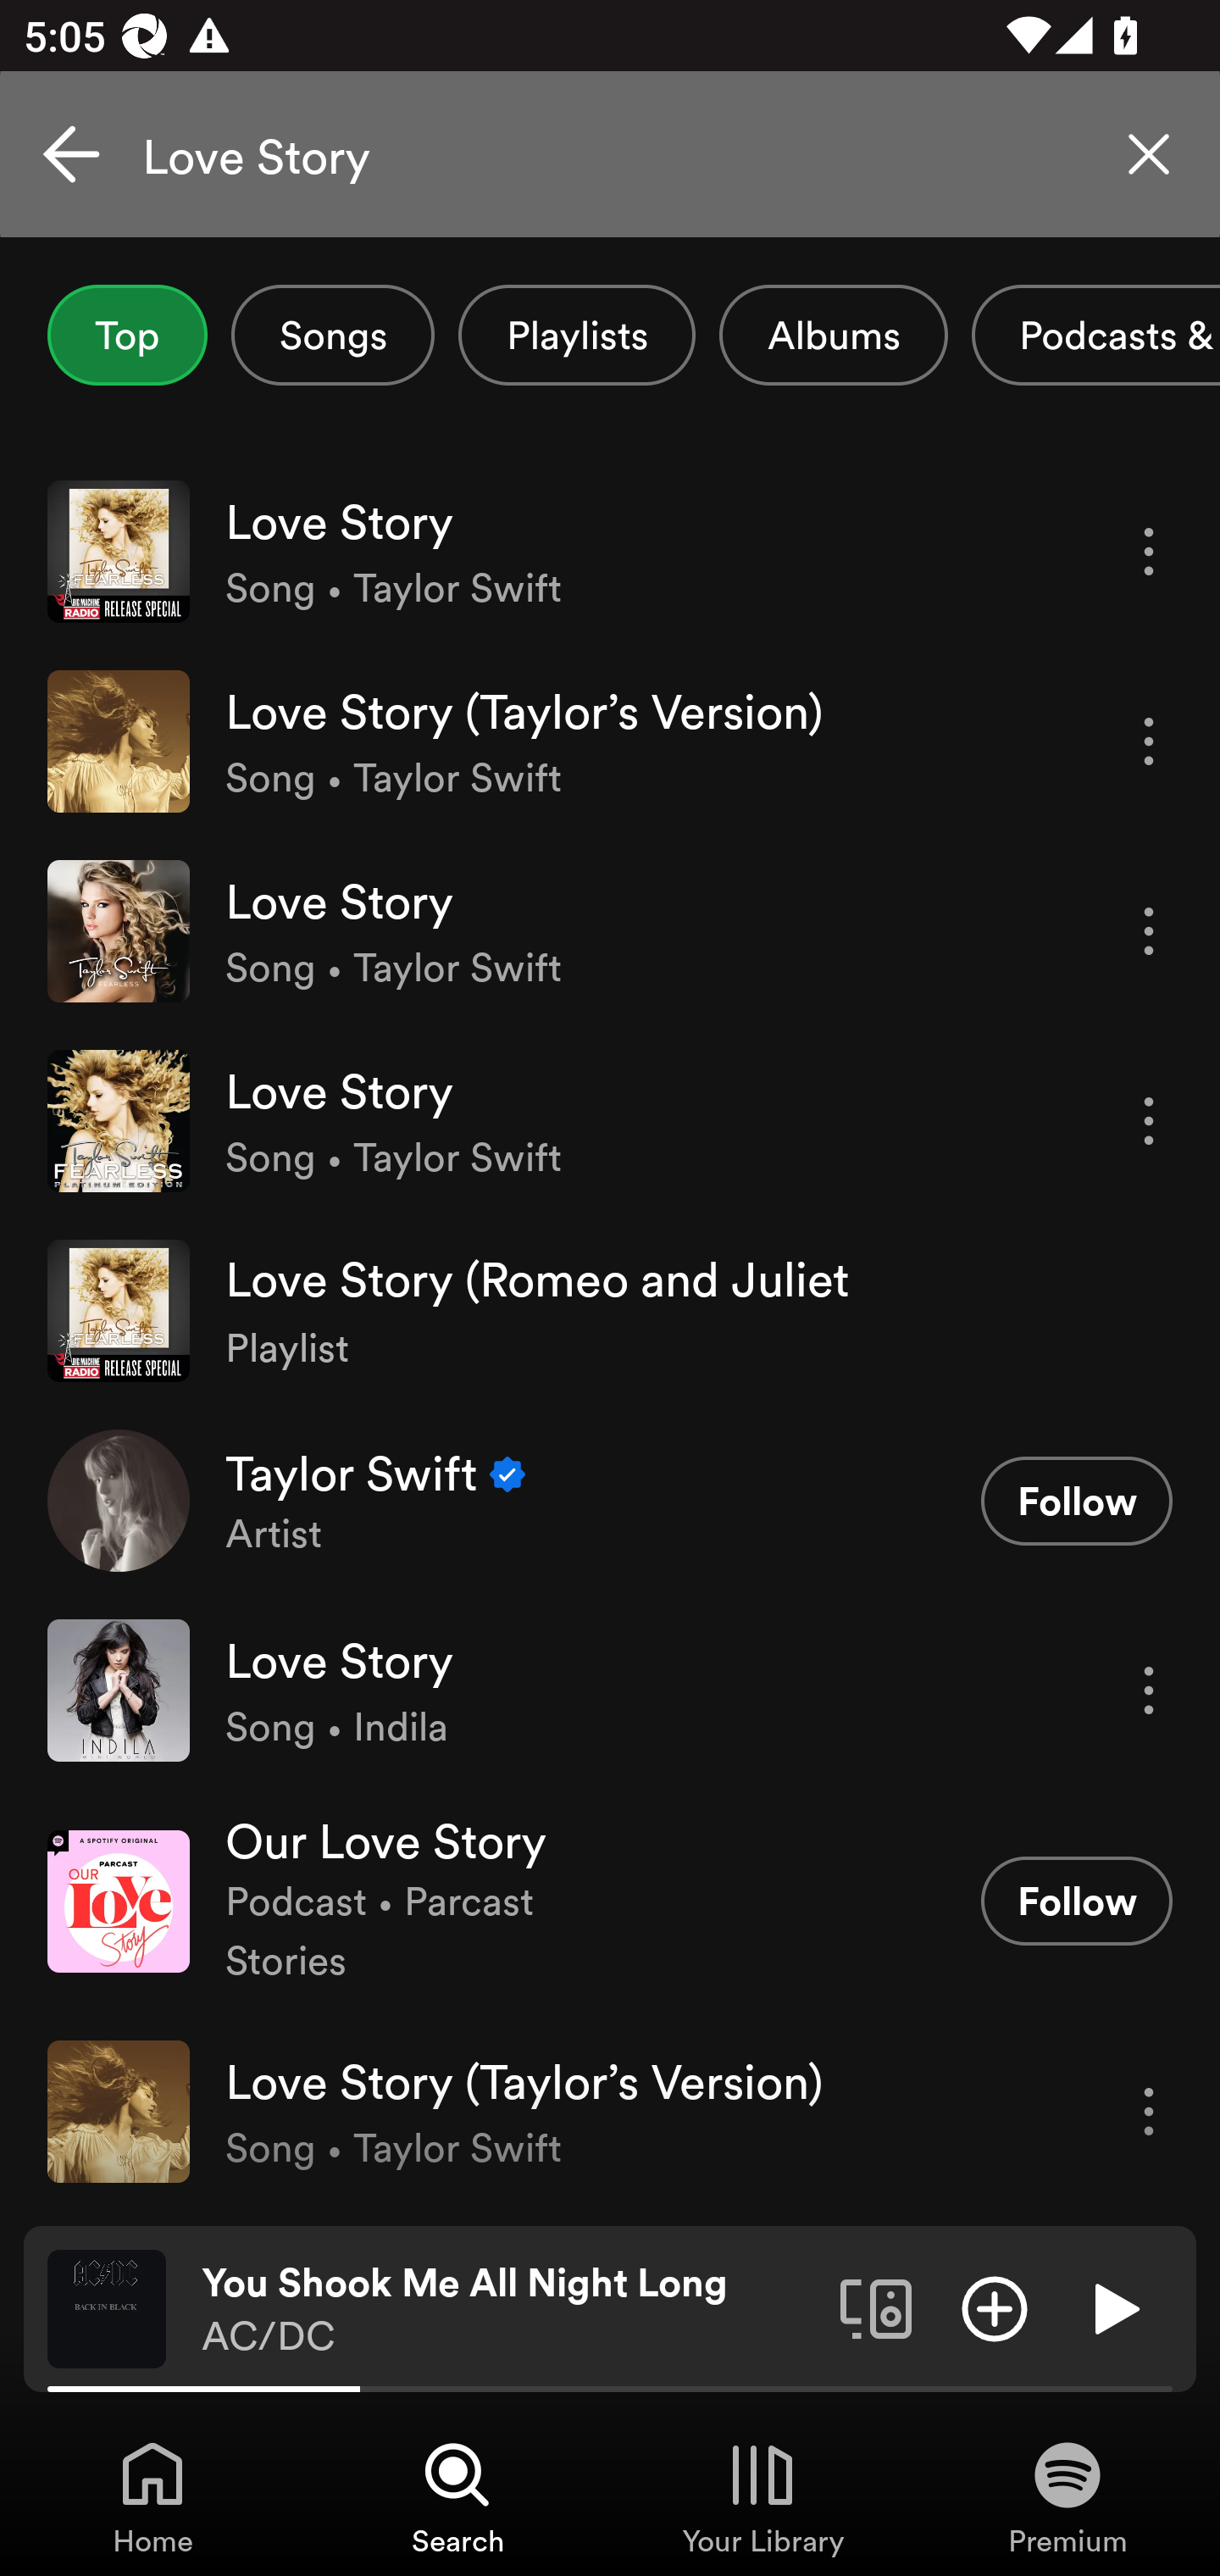 The image size is (1220, 2576). I want to click on The cover art of the currently playing track, so click(107, 2307).